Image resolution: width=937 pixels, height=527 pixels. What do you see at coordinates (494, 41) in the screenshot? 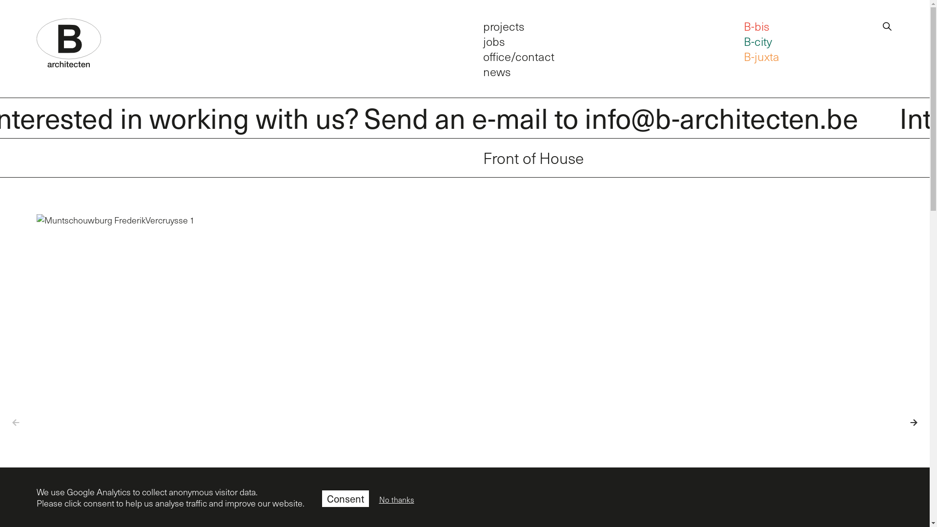
I see `jobs` at bounding box center [494, 41].